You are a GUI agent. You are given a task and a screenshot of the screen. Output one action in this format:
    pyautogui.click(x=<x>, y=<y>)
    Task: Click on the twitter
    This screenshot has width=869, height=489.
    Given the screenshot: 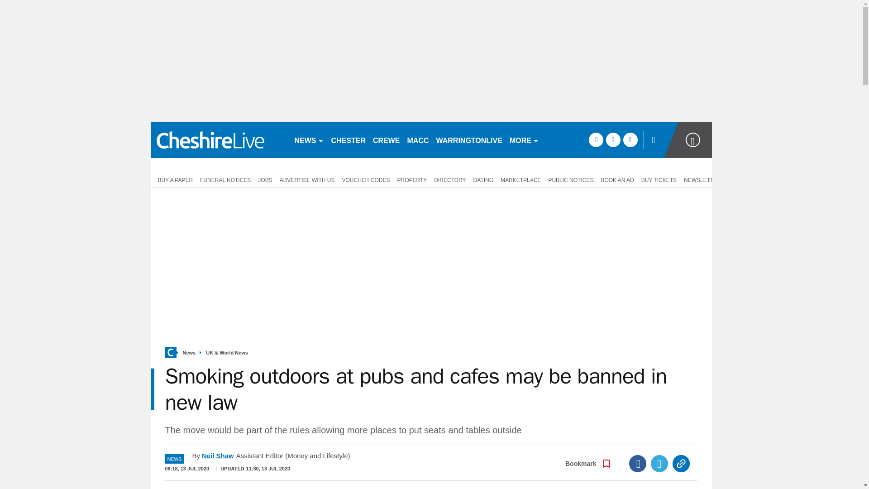 What is the action you would take?
    pyautogui.click(x=613, y=139)
    